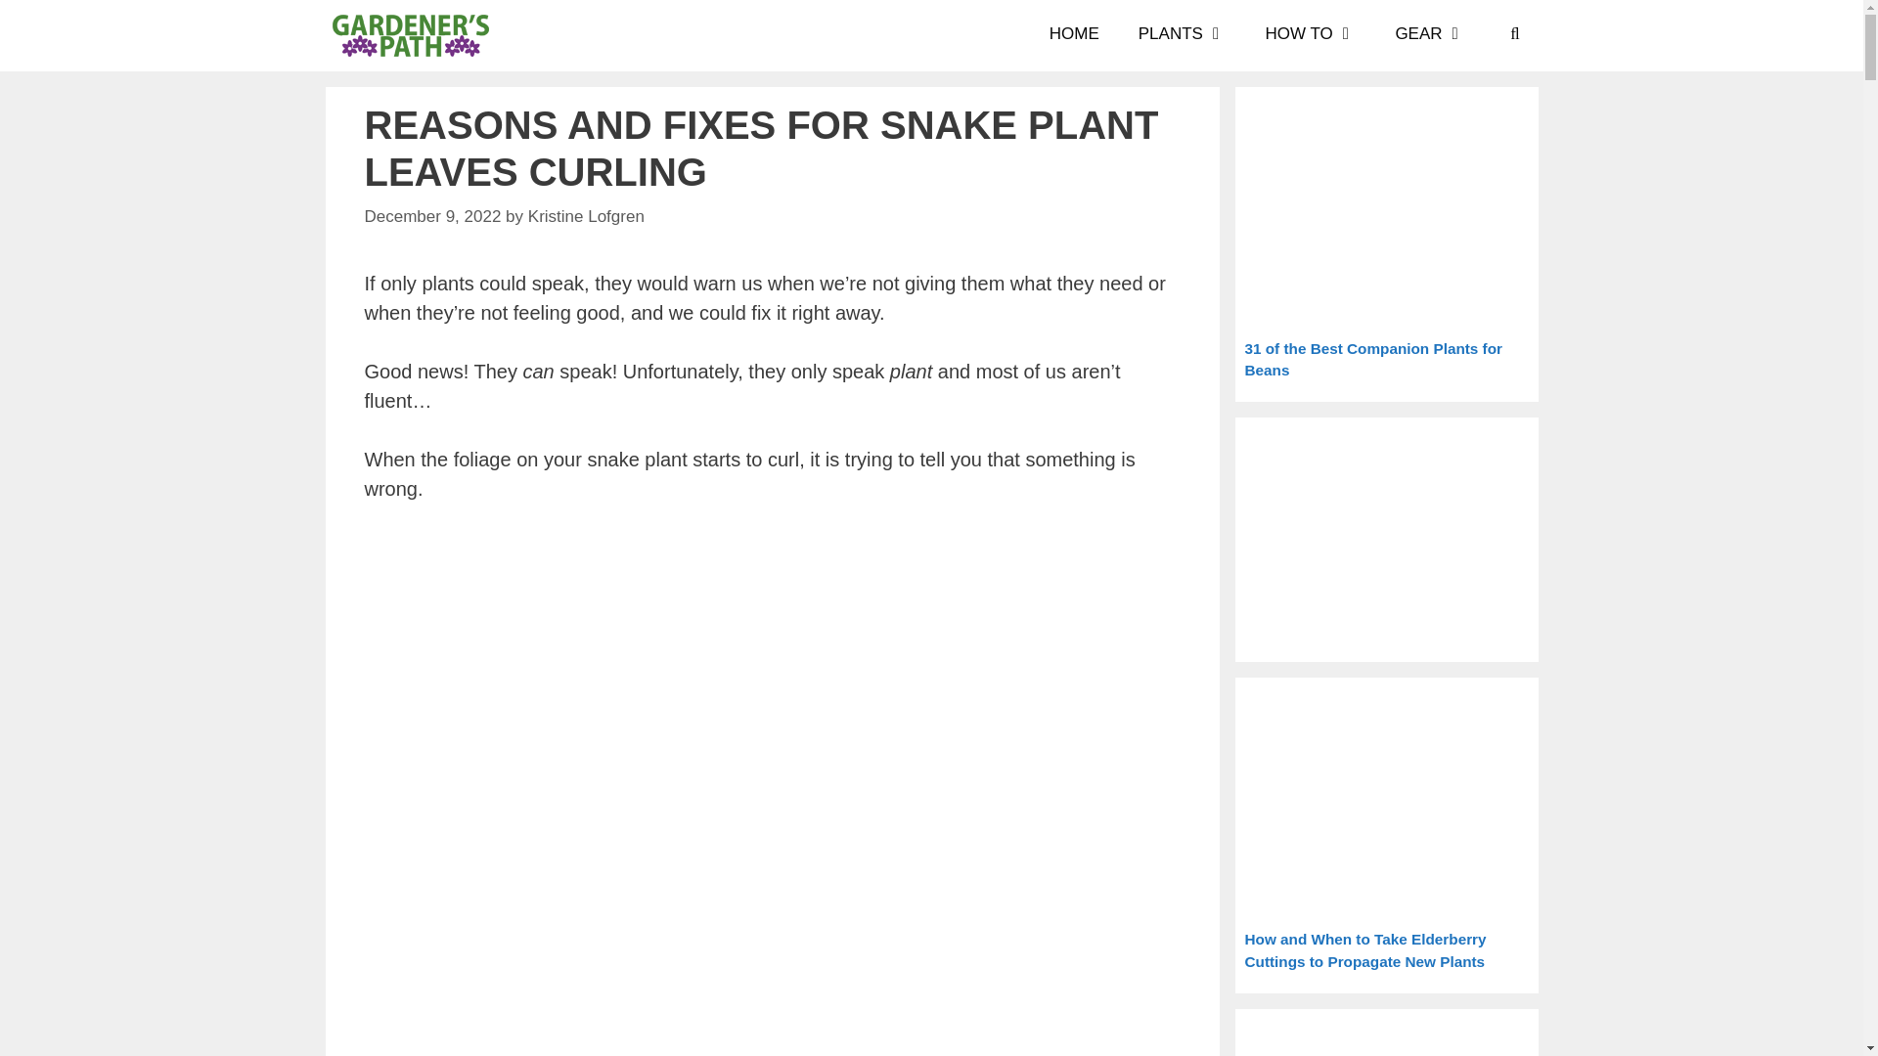 This screenshot has height=1056, width=1878. What do you see at coordinates (1074, 34) in the screenshot?
I see `HOME` at bounding box center [1074, 34].